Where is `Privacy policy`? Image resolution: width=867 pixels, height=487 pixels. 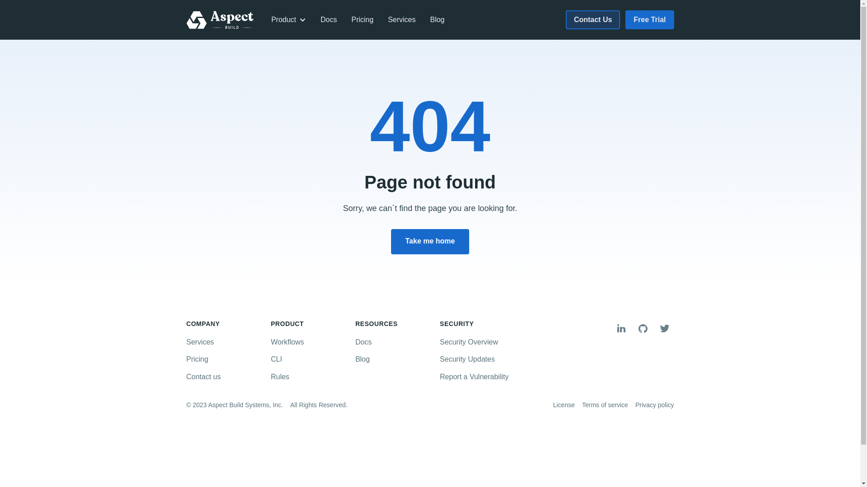 Privacy policy is located at coordinates (655, 405).